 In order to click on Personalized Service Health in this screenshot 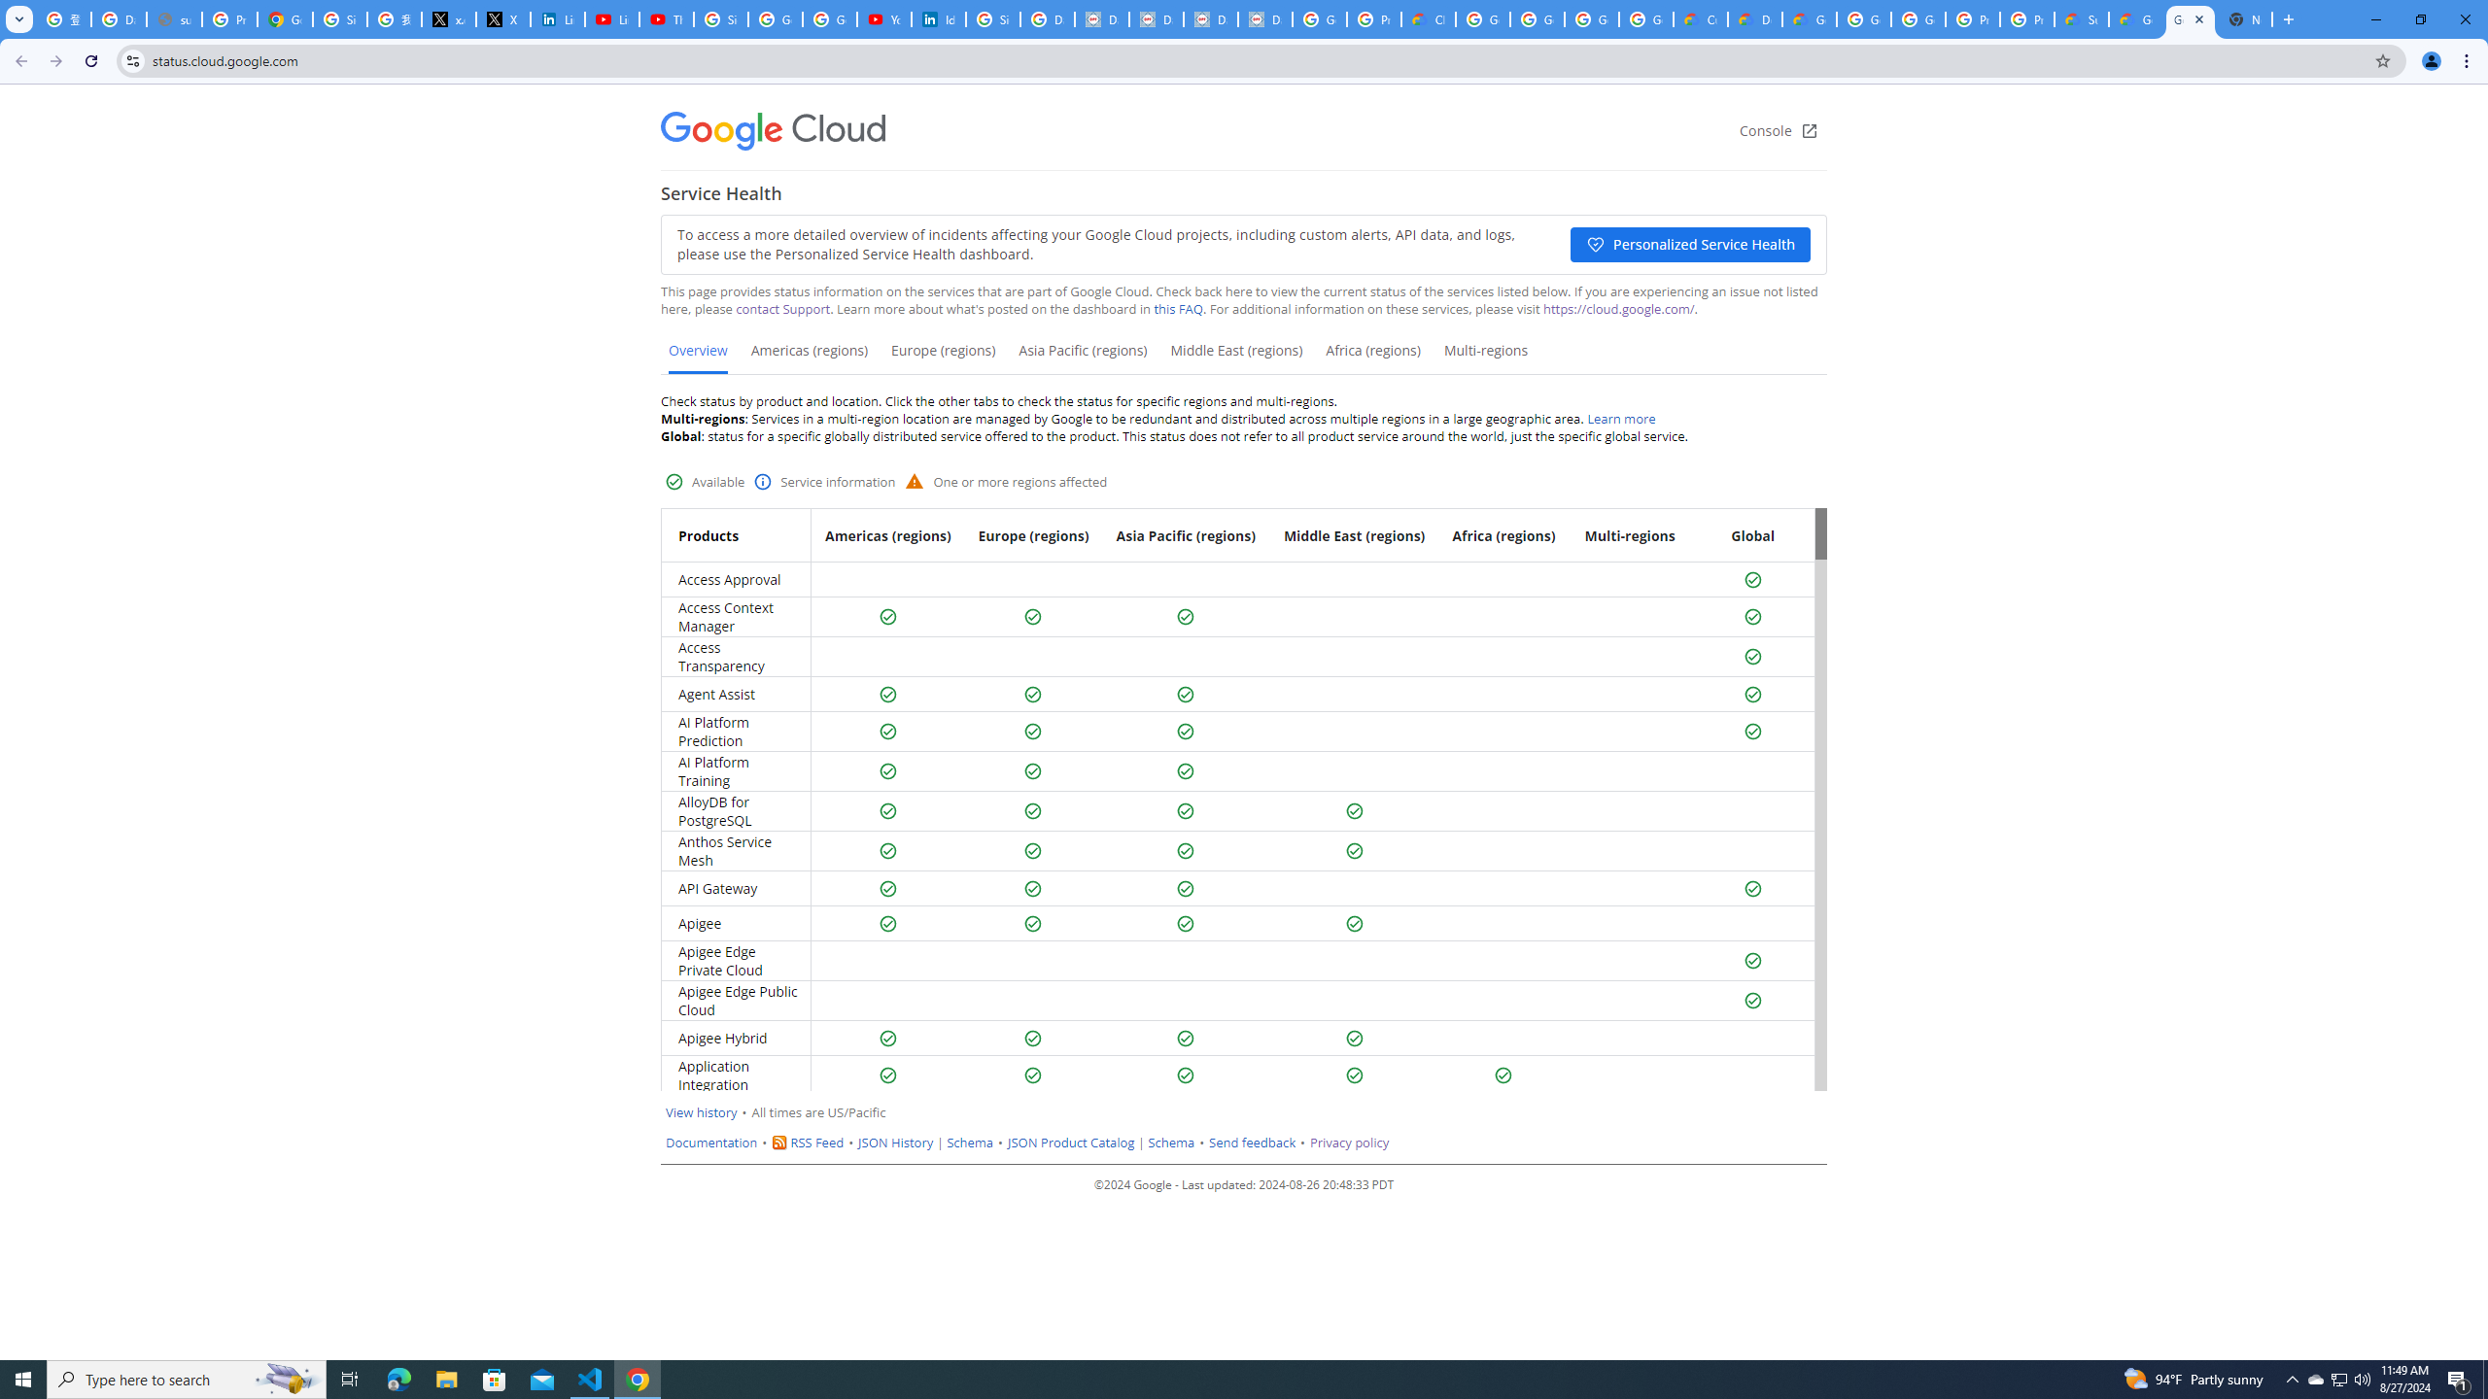, I will do `click(1690, 245)`.